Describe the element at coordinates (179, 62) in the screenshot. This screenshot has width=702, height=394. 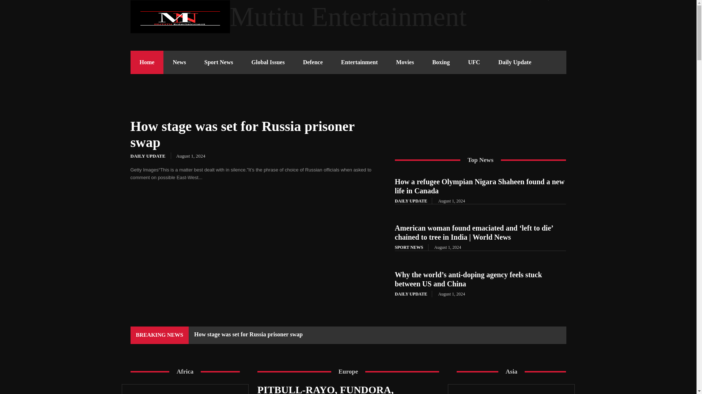
I see `News` at that location.